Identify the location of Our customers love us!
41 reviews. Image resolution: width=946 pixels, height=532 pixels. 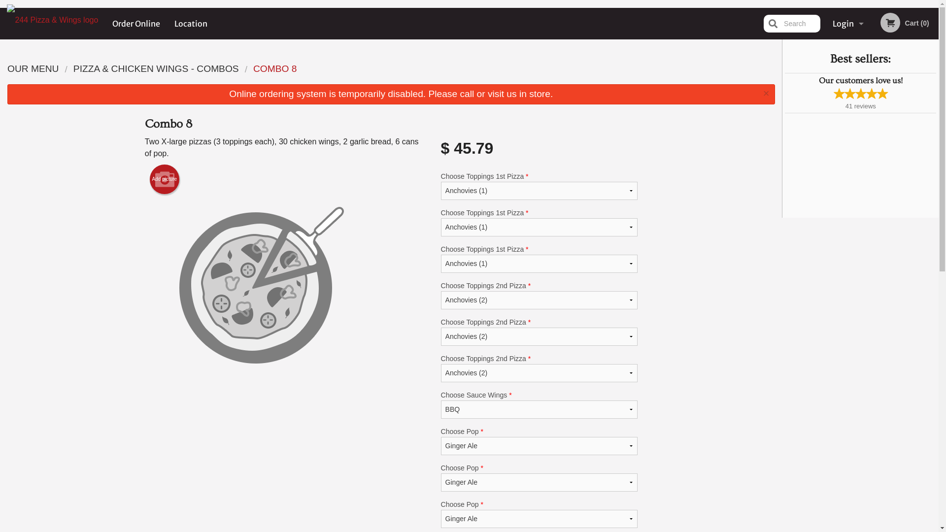
(860, 93).